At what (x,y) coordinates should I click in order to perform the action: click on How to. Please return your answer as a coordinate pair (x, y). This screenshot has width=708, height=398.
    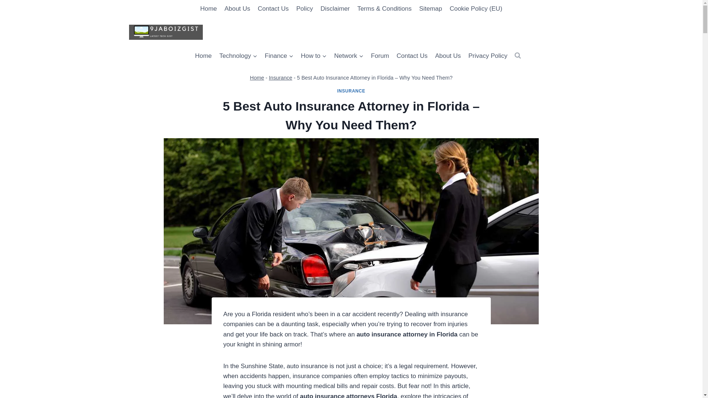
    Looking at the image, I should click on (314, 56).